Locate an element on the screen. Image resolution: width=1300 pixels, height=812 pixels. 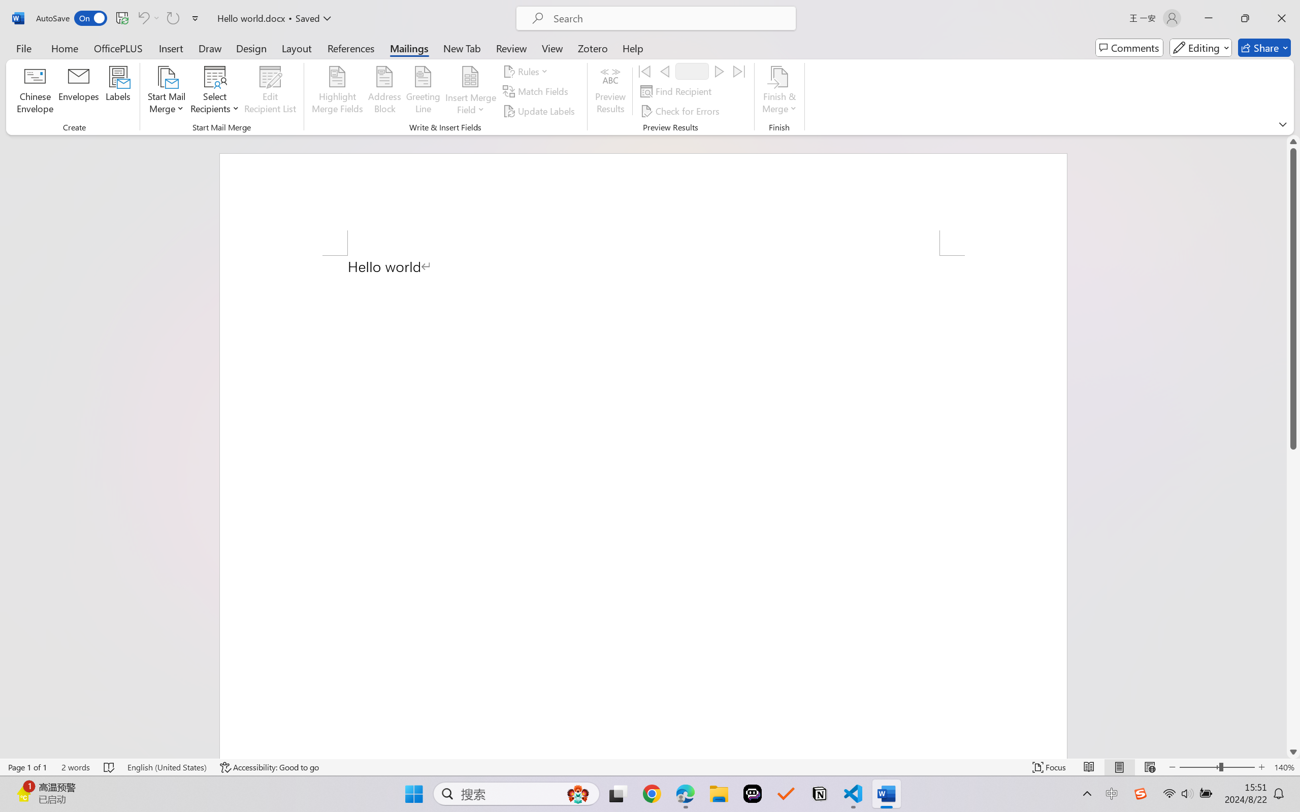
Customize Quick Access Toolbar is located at coordinates (196, 18).